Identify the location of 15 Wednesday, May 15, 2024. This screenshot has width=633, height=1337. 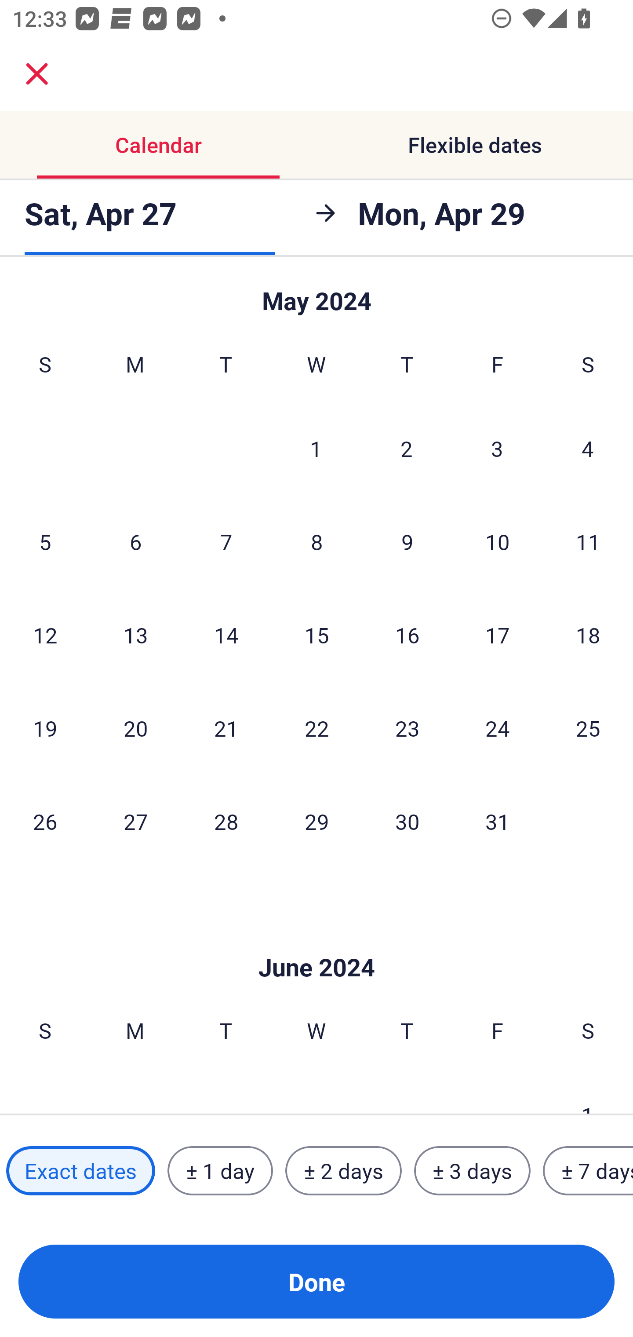
(316, 635).